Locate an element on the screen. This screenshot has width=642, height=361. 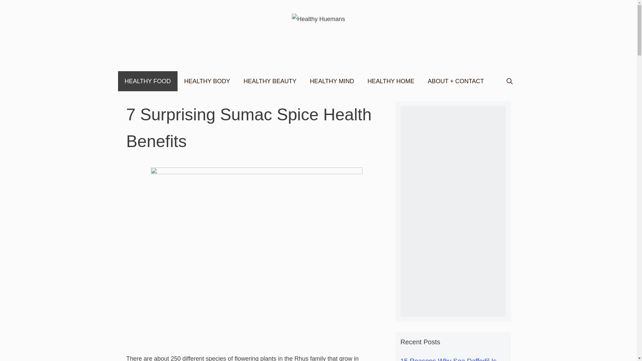
Healthy Huemans is located at coordinates (318, 19).